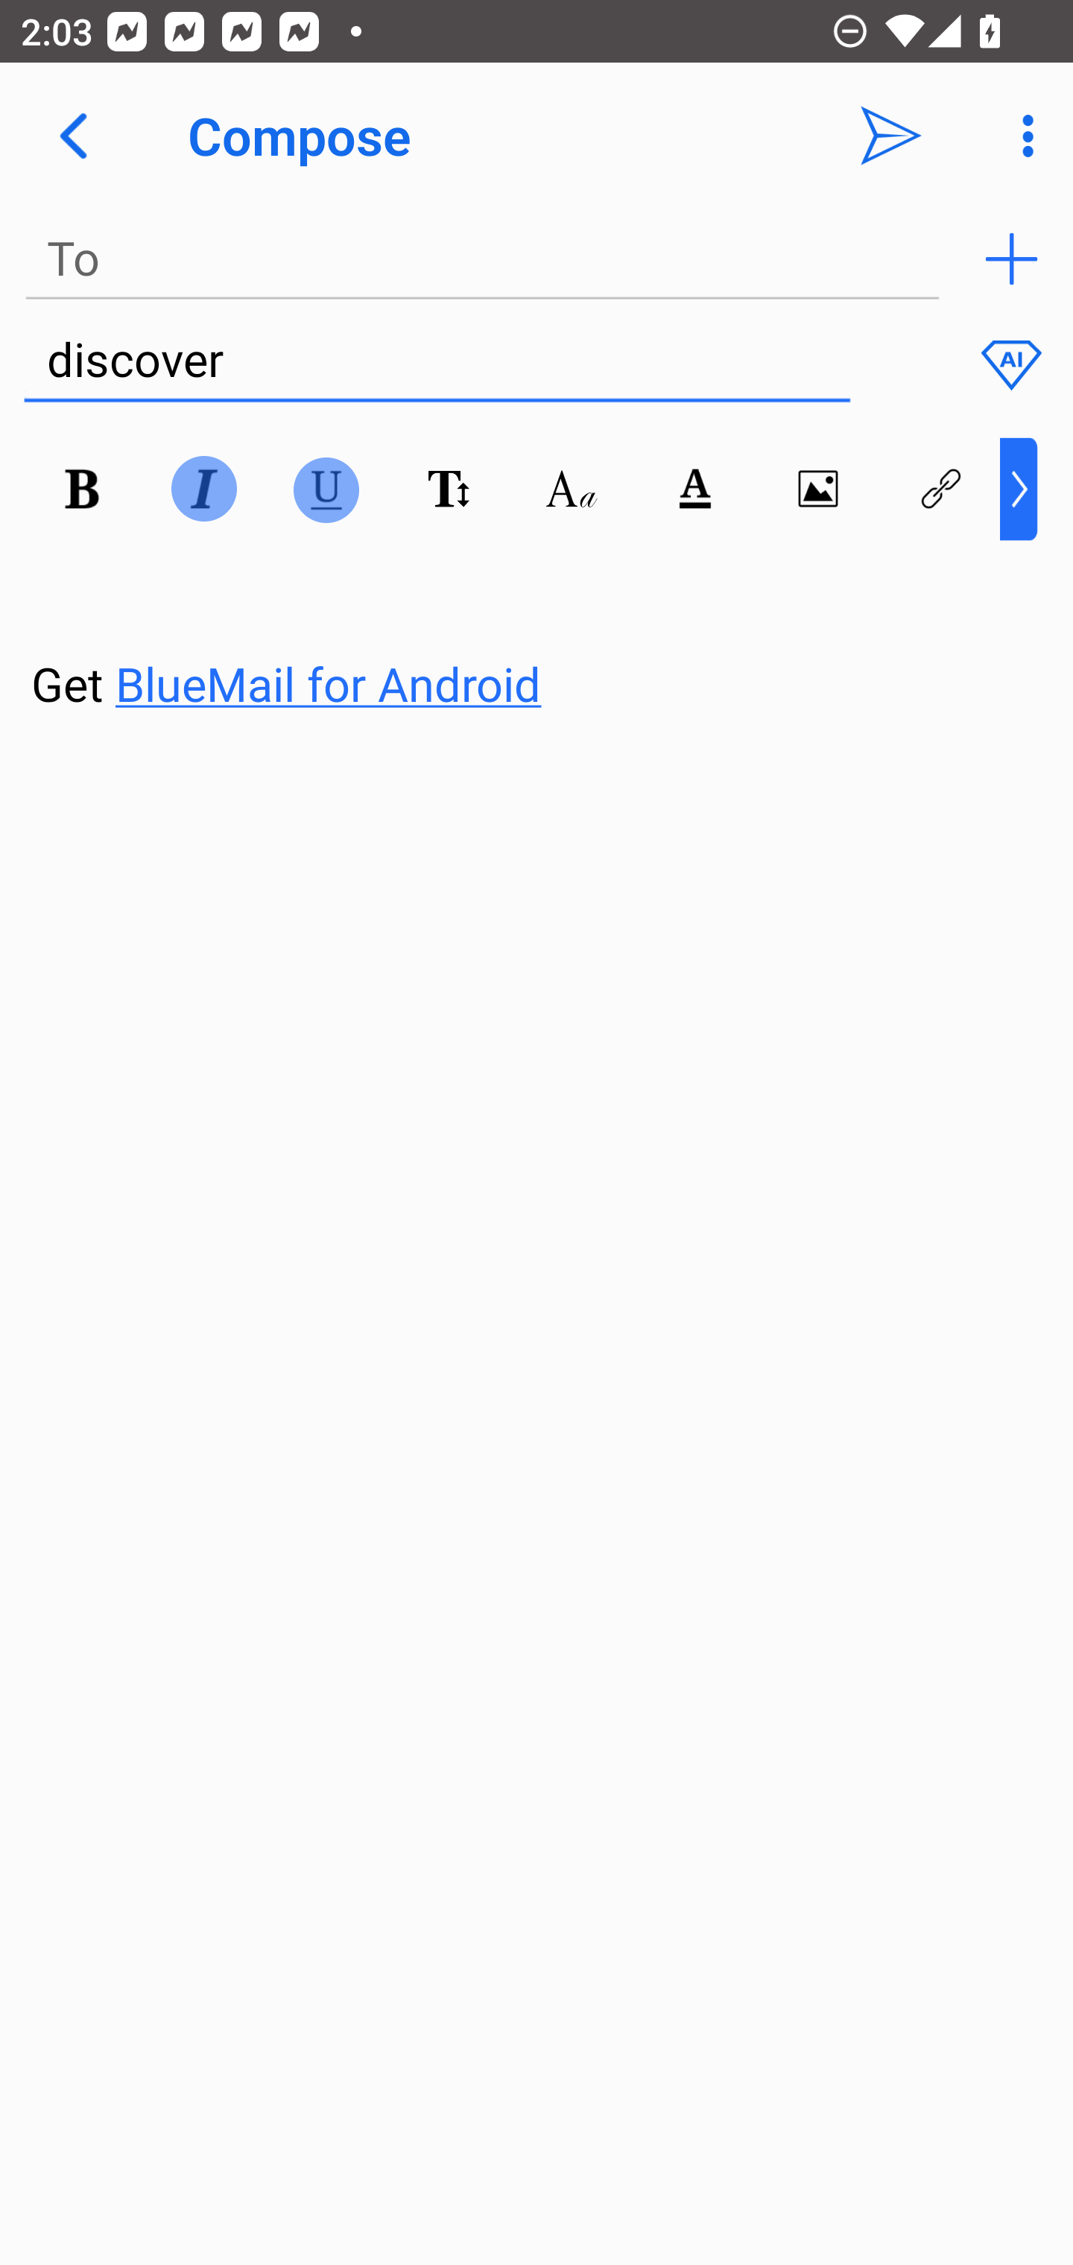  I want to click on Navigate up, so click(73, 136).